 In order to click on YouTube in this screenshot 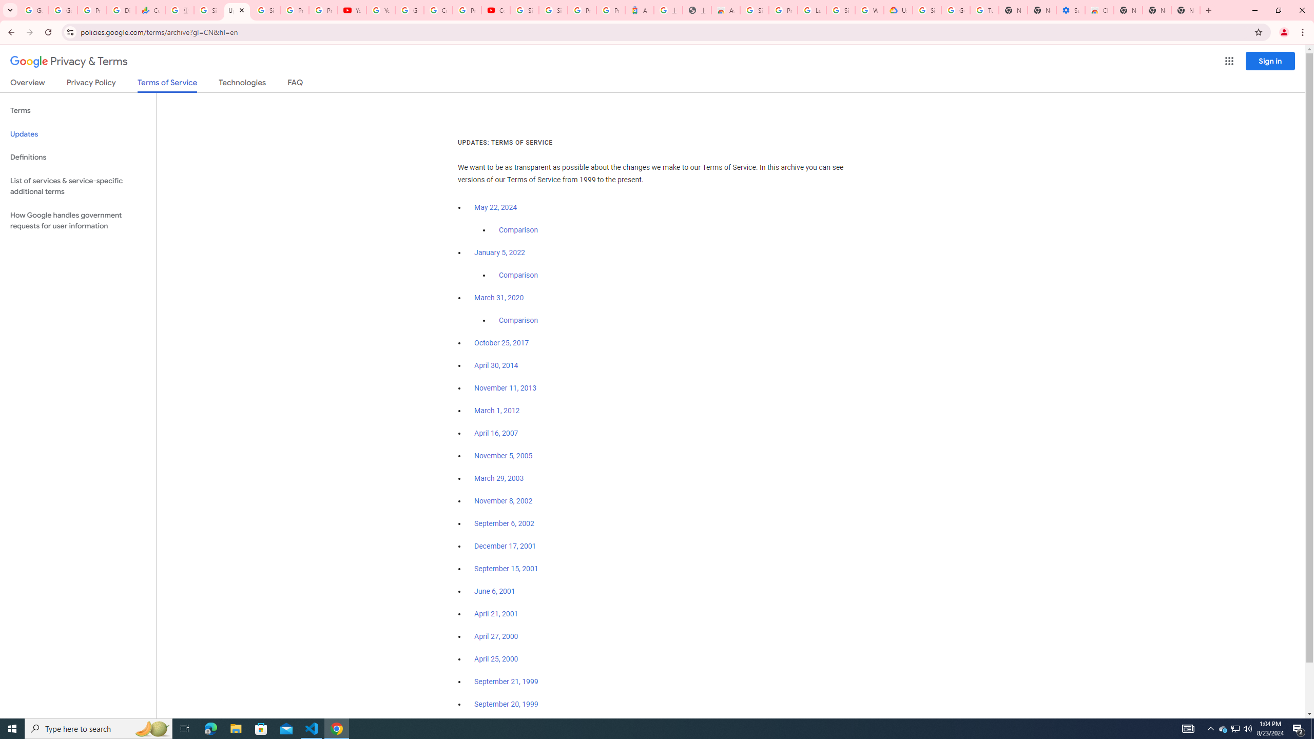, I will do `click(380, 10)`.